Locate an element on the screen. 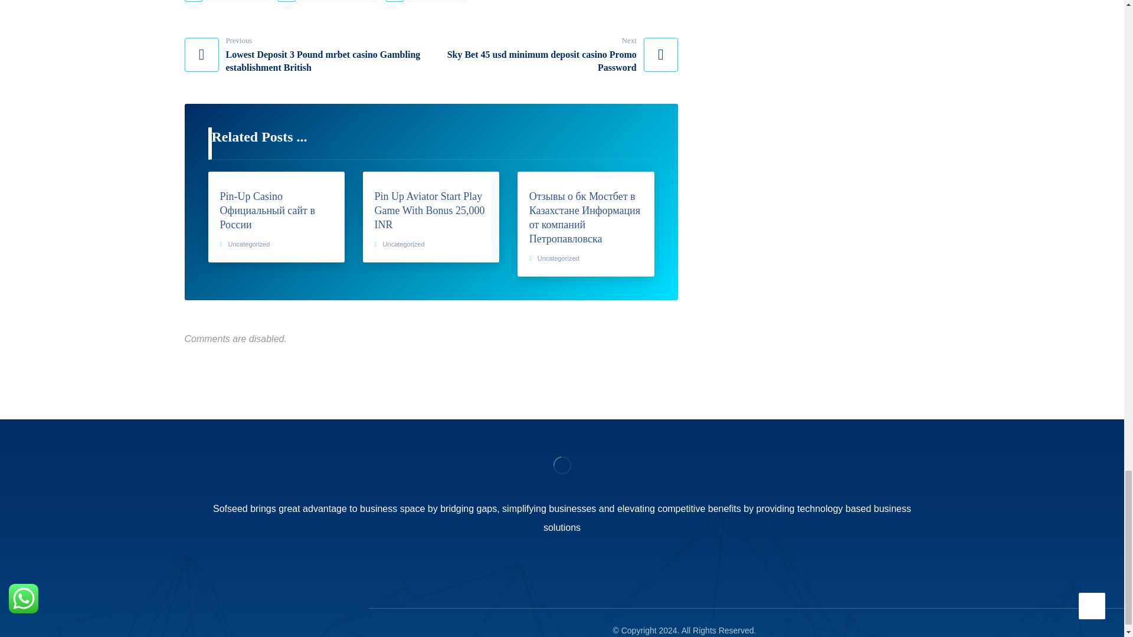  Jobinchristonraj is located at coordinates (237, 1).